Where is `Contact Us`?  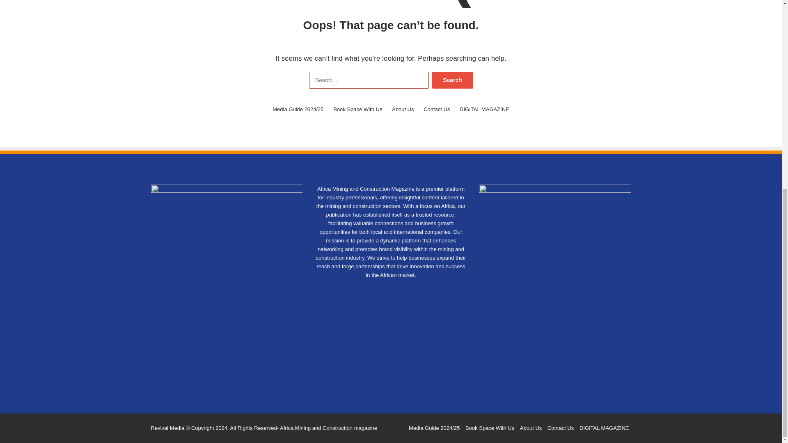 Contact Us is located at coordinates (437, 109).